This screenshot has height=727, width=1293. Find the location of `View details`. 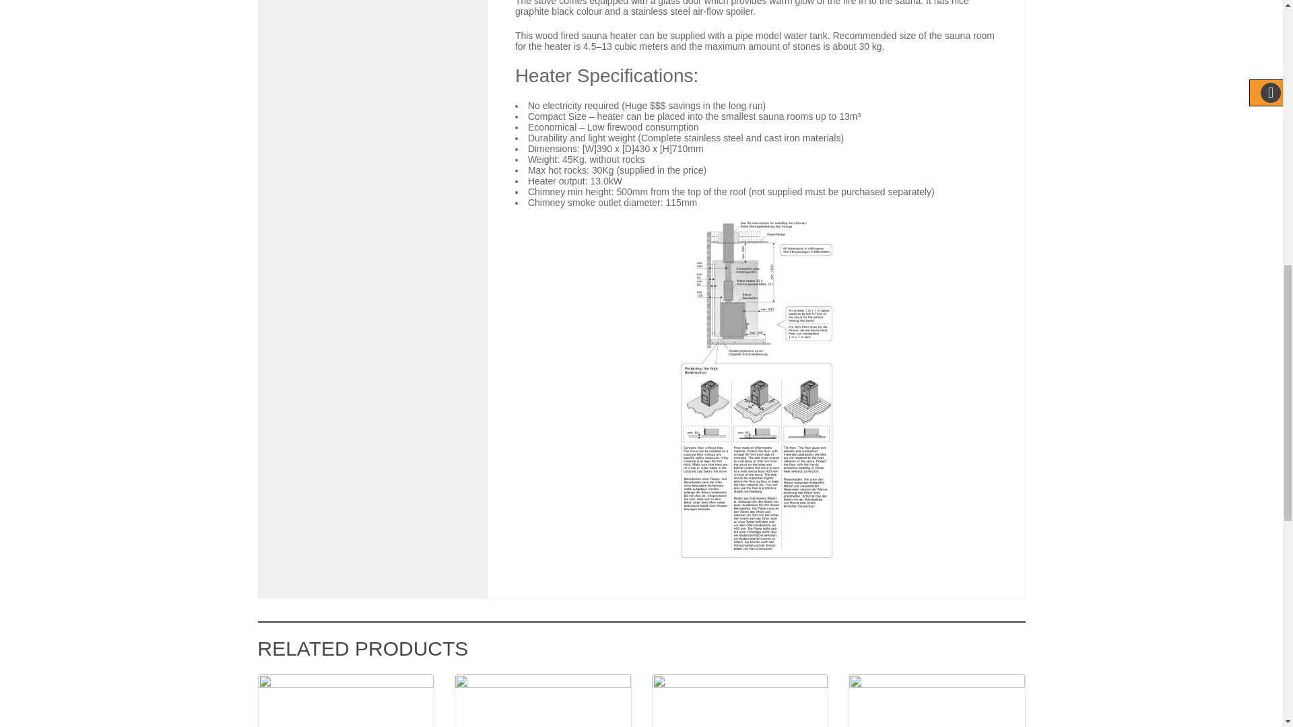

View details is located at coordinates (346, 701).